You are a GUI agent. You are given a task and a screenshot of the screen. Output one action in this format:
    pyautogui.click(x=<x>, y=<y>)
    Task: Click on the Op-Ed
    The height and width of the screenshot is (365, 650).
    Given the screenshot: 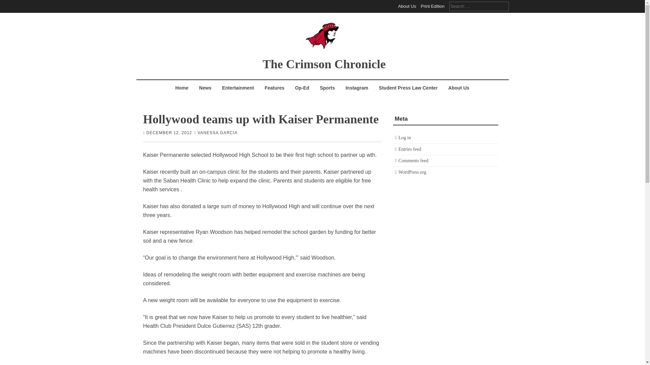 What is the action you would take?
    pyautogui.click(x=302, y=88)
    